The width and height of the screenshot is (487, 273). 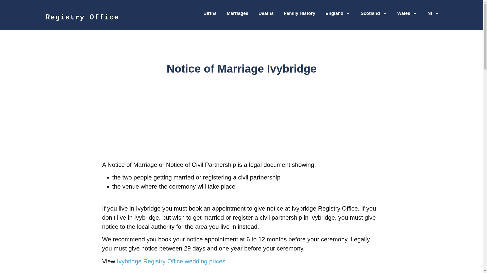 What do you see at coordinates (210, 13) in the screenshot?
I see `Births` at bounding box center [210, 13].